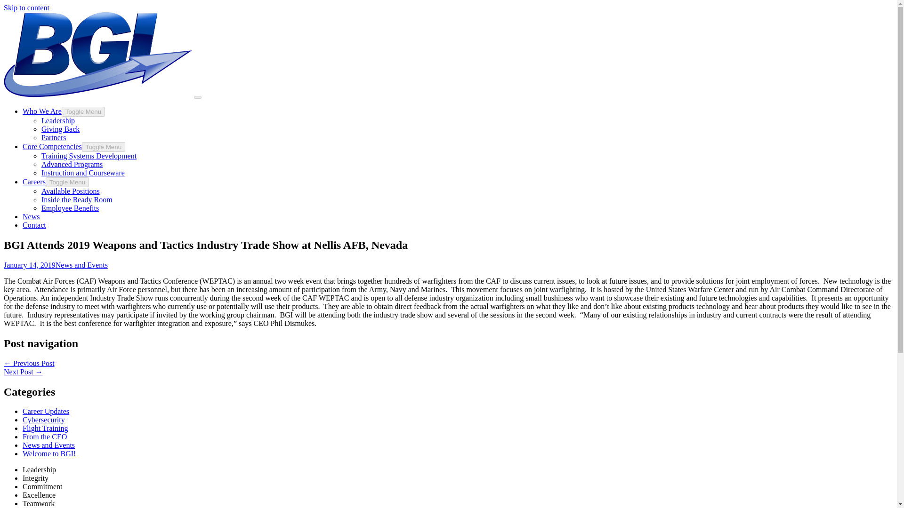 This screenshot has width=904, height=508. What do you see at coordinates (29, 265) in the screenshot?
I see `January 14, 2019` at bounding box center [29, 265].